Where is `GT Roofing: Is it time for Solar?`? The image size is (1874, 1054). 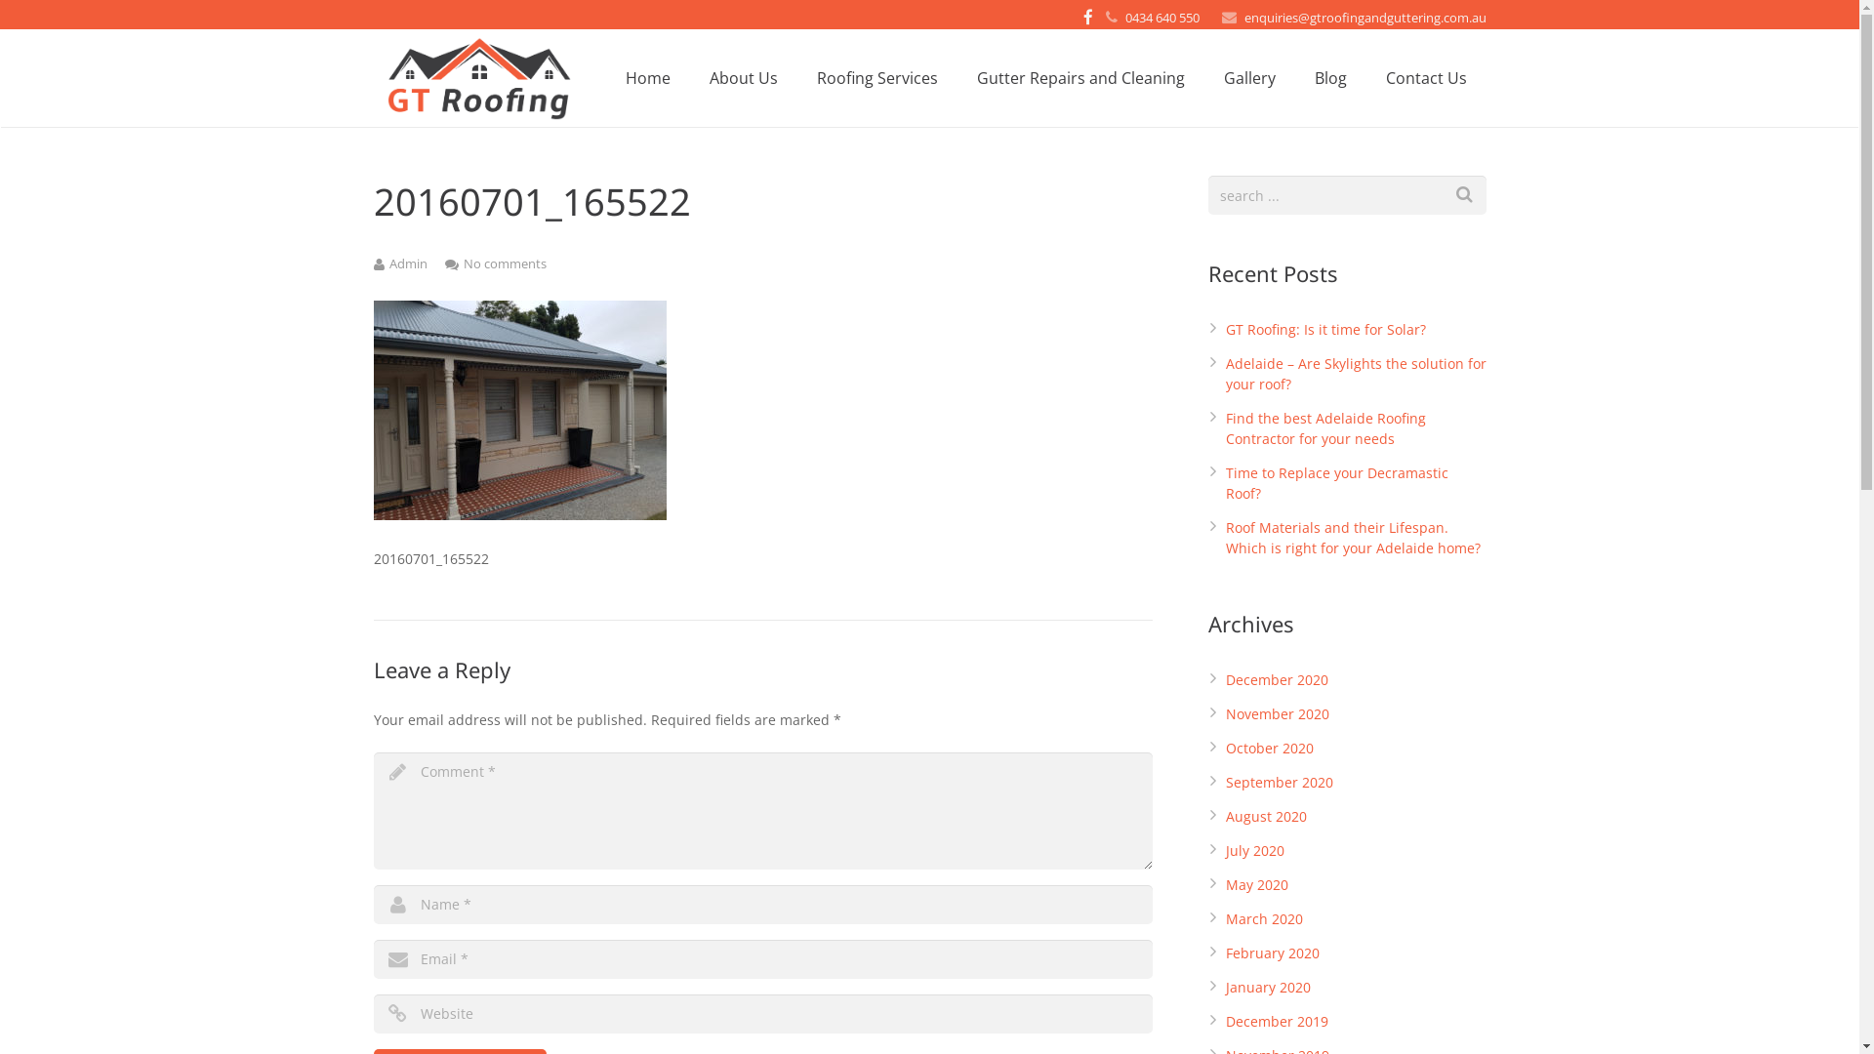 GT Roofing: Is it time for Solar? is located at coordinates (1325, 330).